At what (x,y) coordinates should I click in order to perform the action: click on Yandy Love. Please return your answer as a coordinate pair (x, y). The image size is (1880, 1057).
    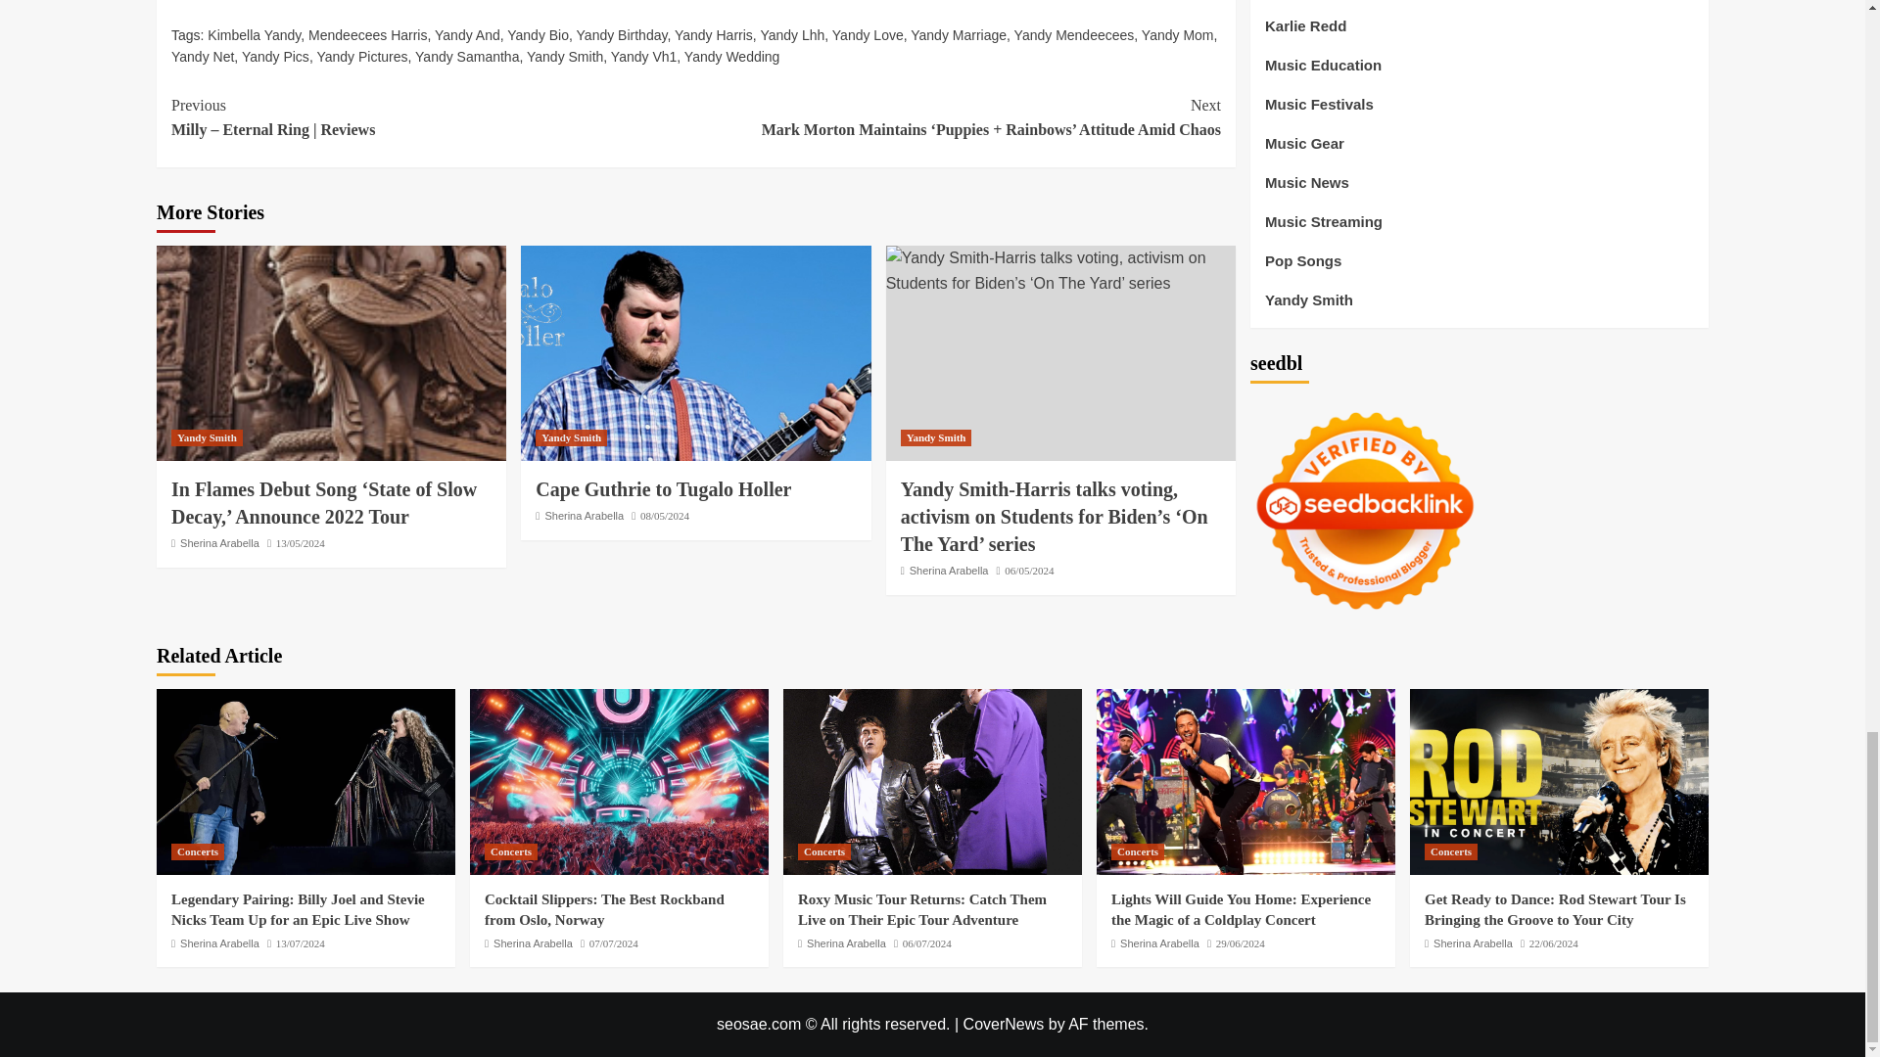
    Looking at the image, I should click on (868, 35).